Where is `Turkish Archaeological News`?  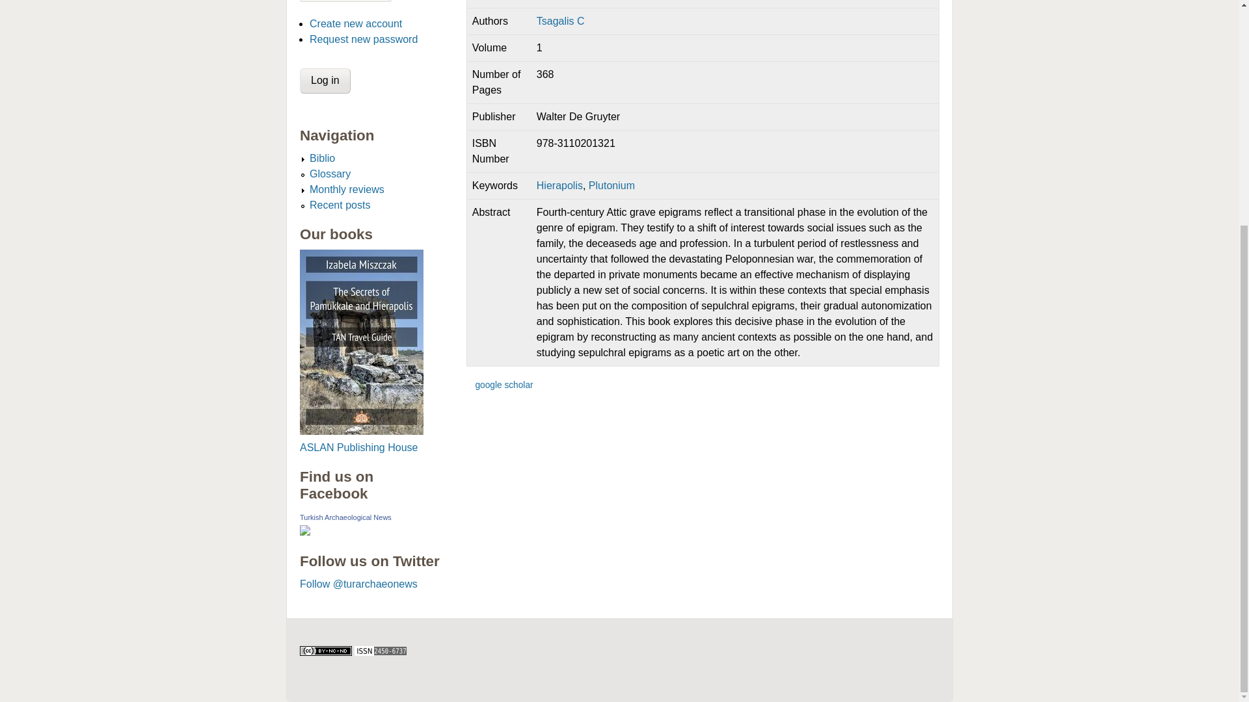
Turkish Archaeological News is located at coordinates (345, 517).